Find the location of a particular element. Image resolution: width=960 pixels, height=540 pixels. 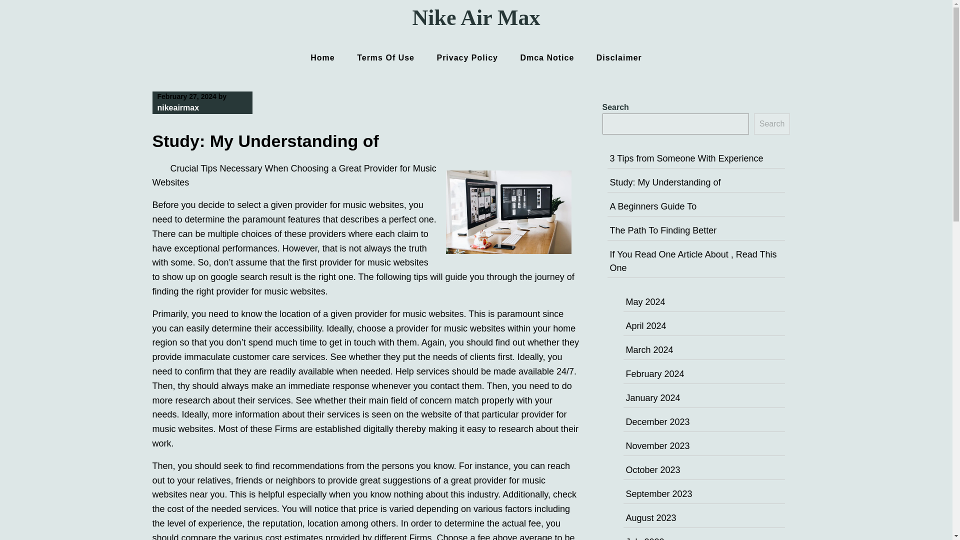

Search is located at coordinates (772, 123).